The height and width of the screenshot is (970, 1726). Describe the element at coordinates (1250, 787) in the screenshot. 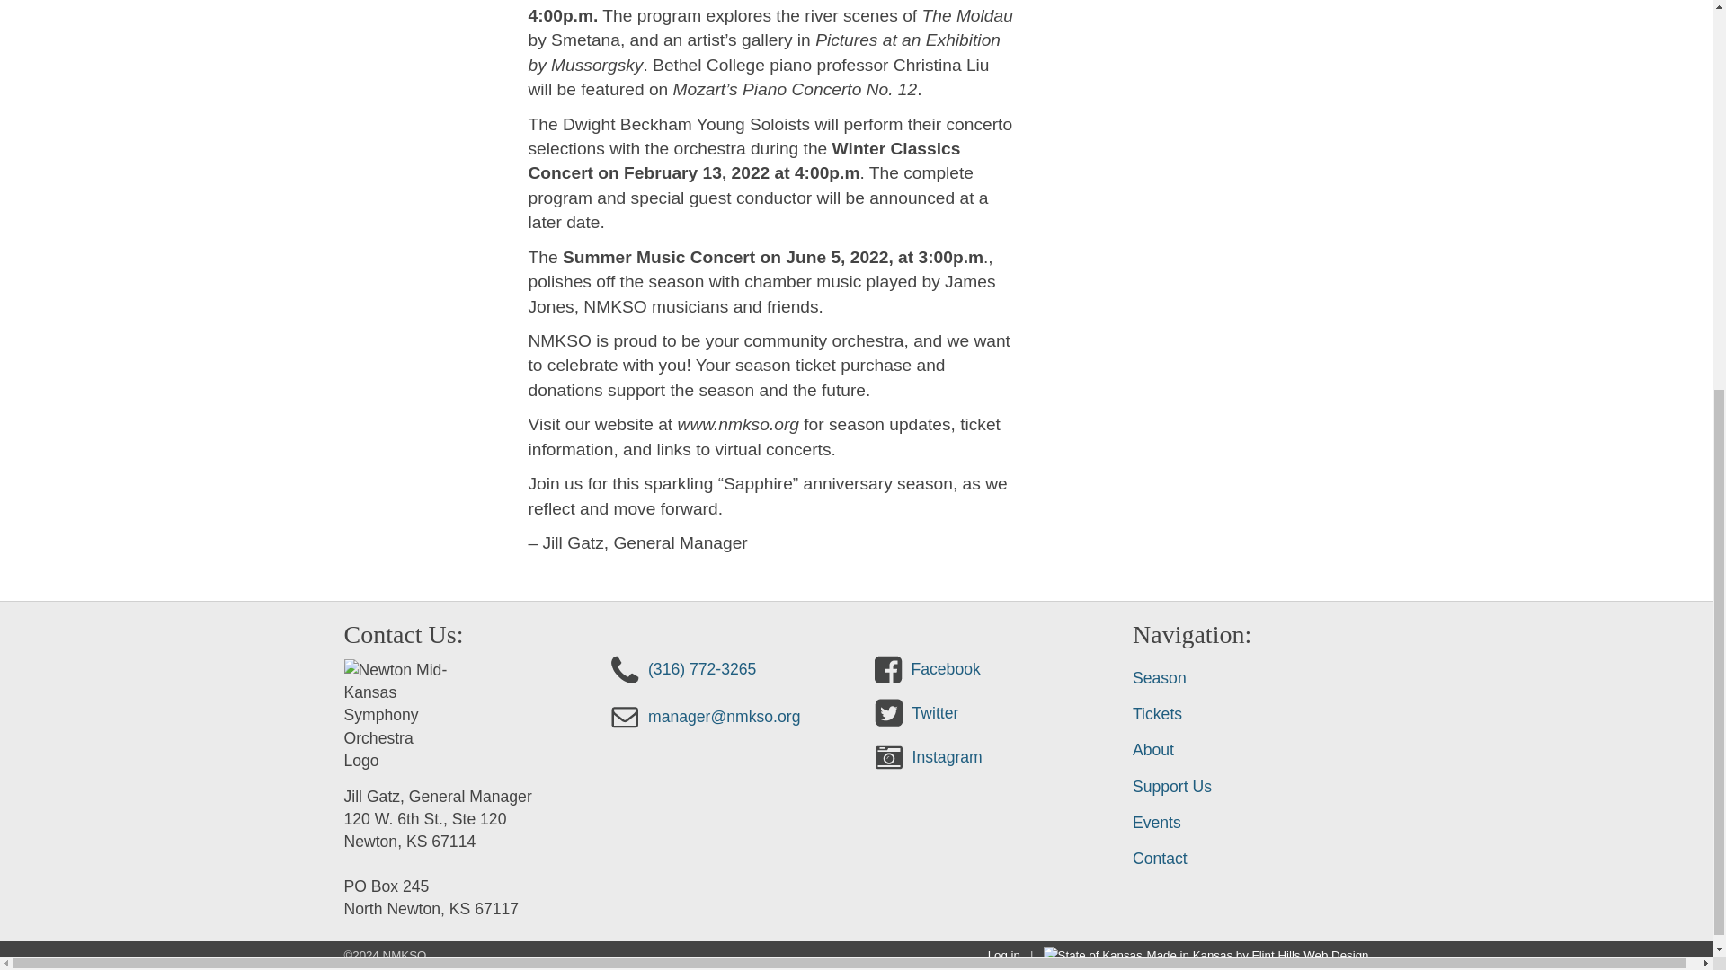

I see `Support Us` at that location.